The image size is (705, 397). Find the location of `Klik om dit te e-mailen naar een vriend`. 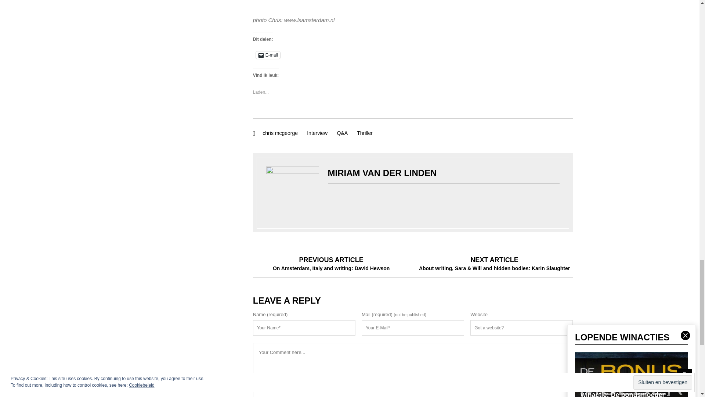

Klik om dit te e-mailen naar een vriend is located at coordinates (268, 55).